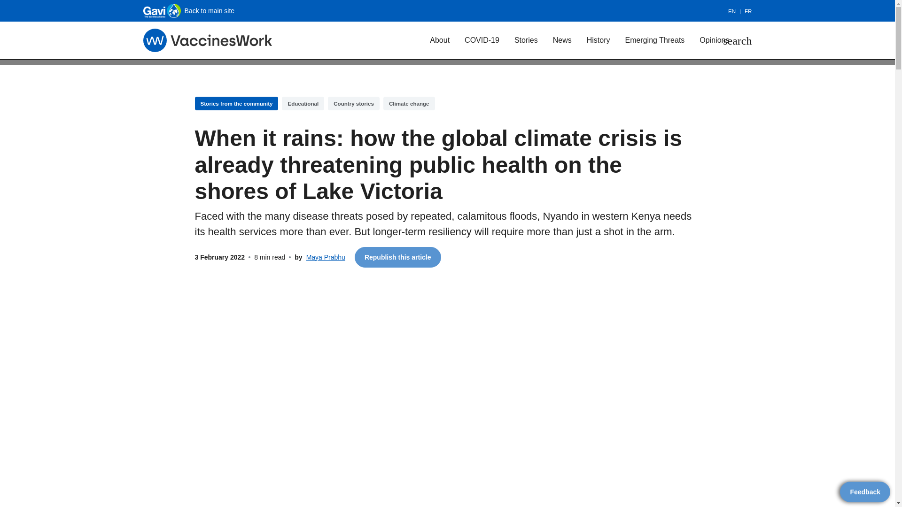 The height and width of the screenshot is (507, 902). Describe the element at coordinates (733, 43) in the screenshot. I see `Search` at that location.